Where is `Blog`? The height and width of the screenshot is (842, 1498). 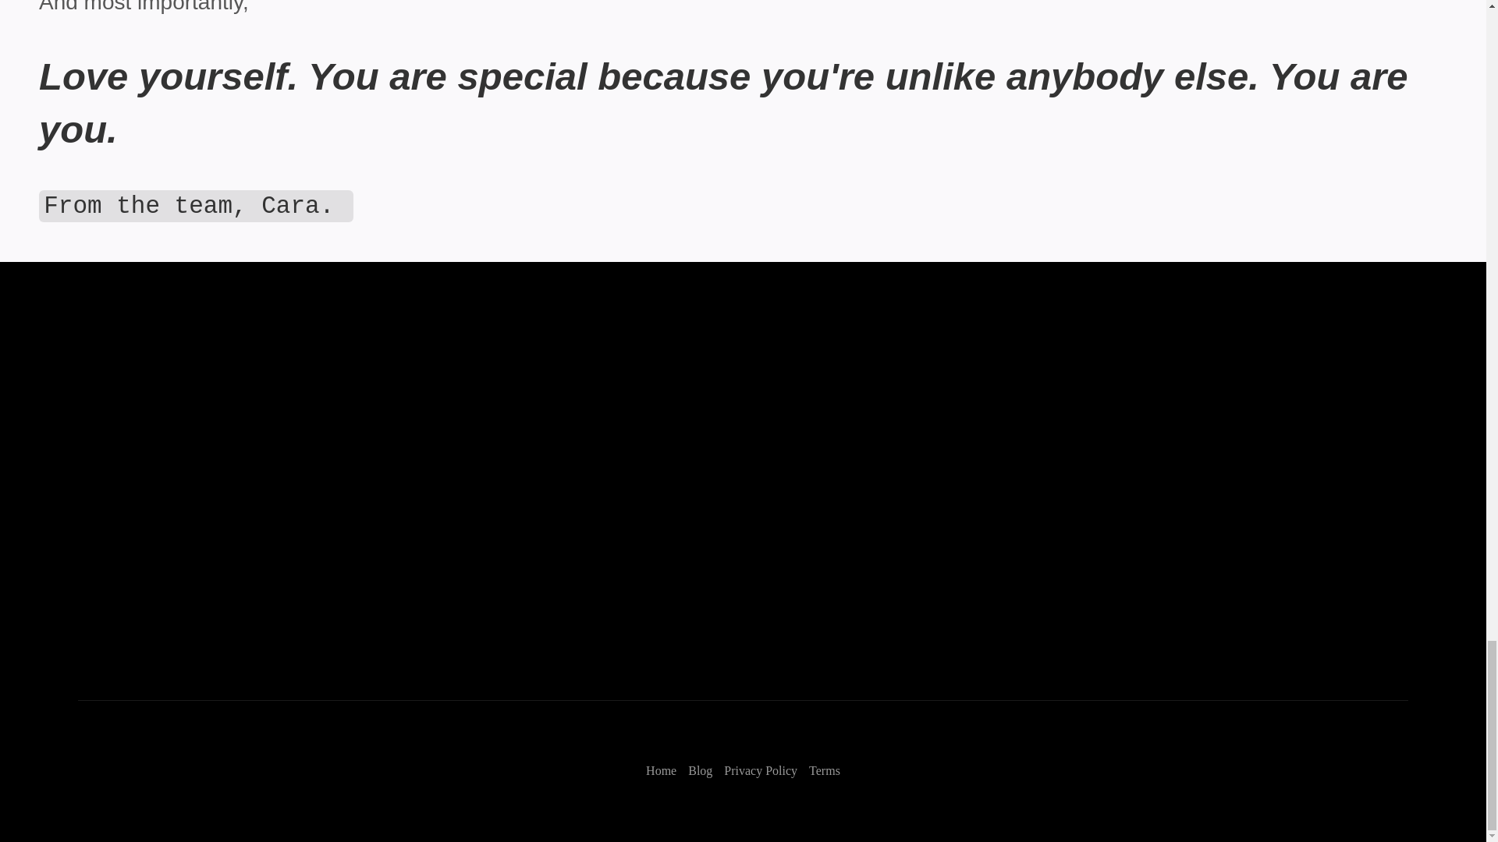 Blog is located at coordinates (700, 770).